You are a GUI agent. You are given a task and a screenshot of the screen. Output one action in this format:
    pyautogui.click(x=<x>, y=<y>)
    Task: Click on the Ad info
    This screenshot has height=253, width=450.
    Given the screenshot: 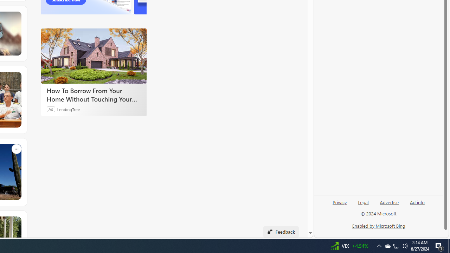 What is the action you would take?
    pyautogui.click(x=417, y=205)
    